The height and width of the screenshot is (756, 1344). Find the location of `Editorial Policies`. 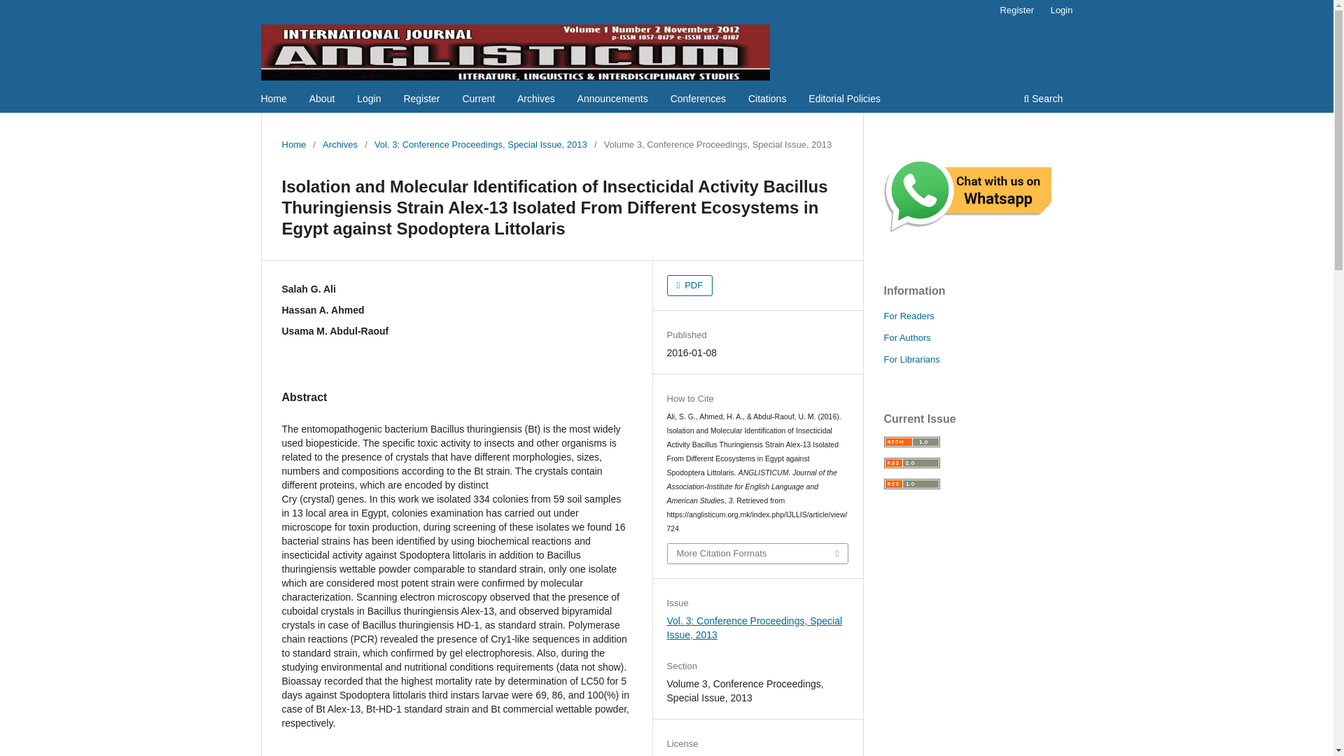

Editorial Policies is located at coordinates (844, 100).